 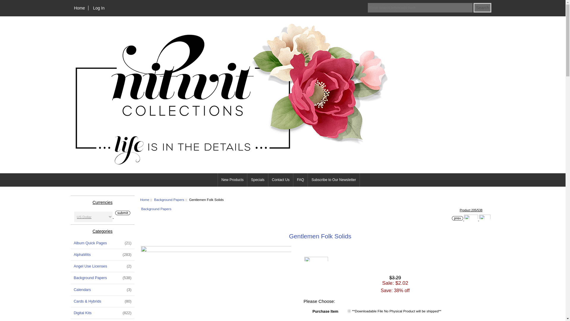 What do you see at coordinates (482, 8) in the screenshot?
I see `Search` at bounding box center [482, 8].